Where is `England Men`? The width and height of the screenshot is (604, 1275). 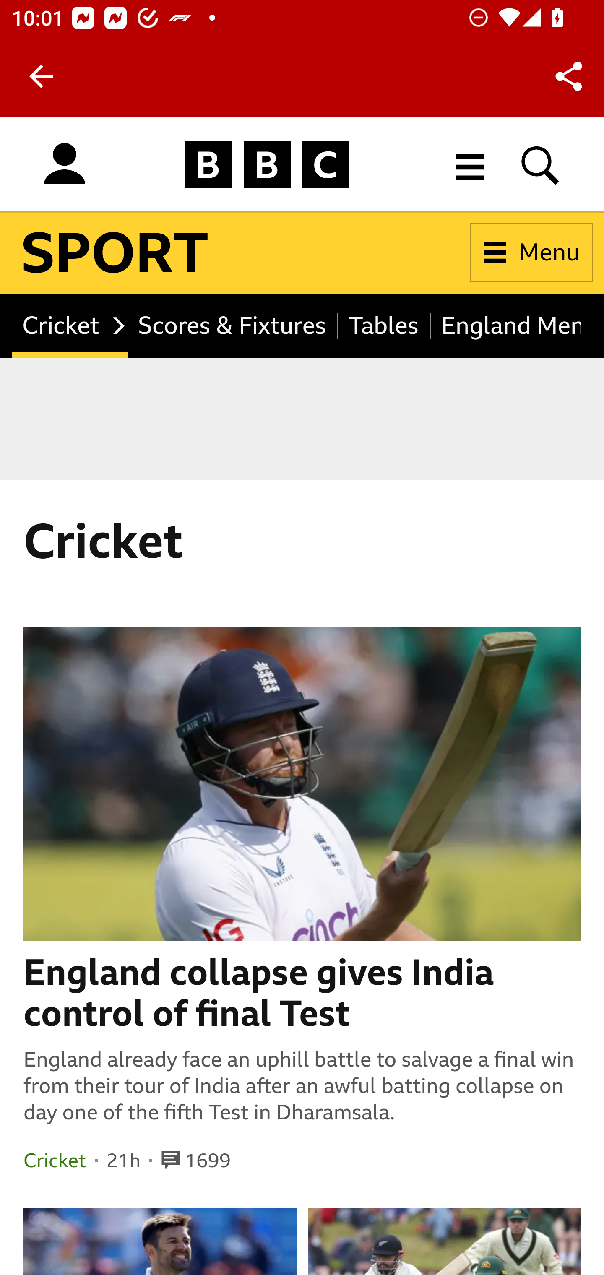
England Men is located at coordinates (506, 325).